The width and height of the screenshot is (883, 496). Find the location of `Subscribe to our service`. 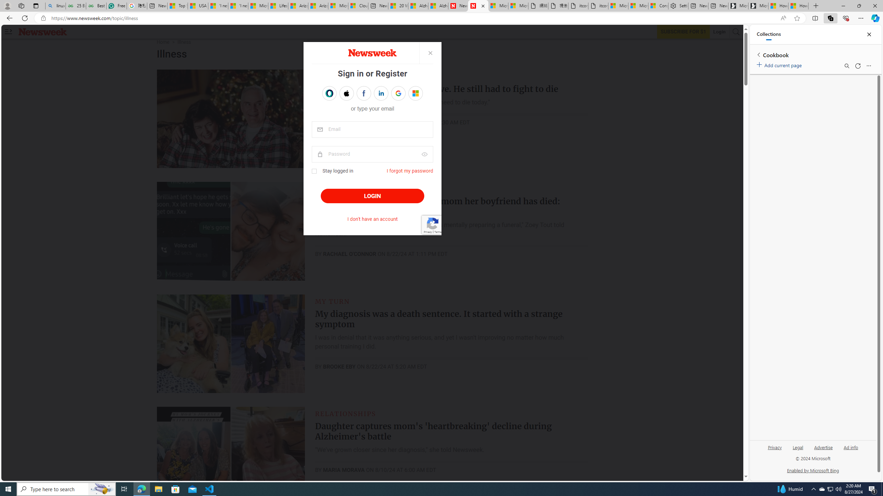

Subscribe to our service is located at coordinates (683, 32).